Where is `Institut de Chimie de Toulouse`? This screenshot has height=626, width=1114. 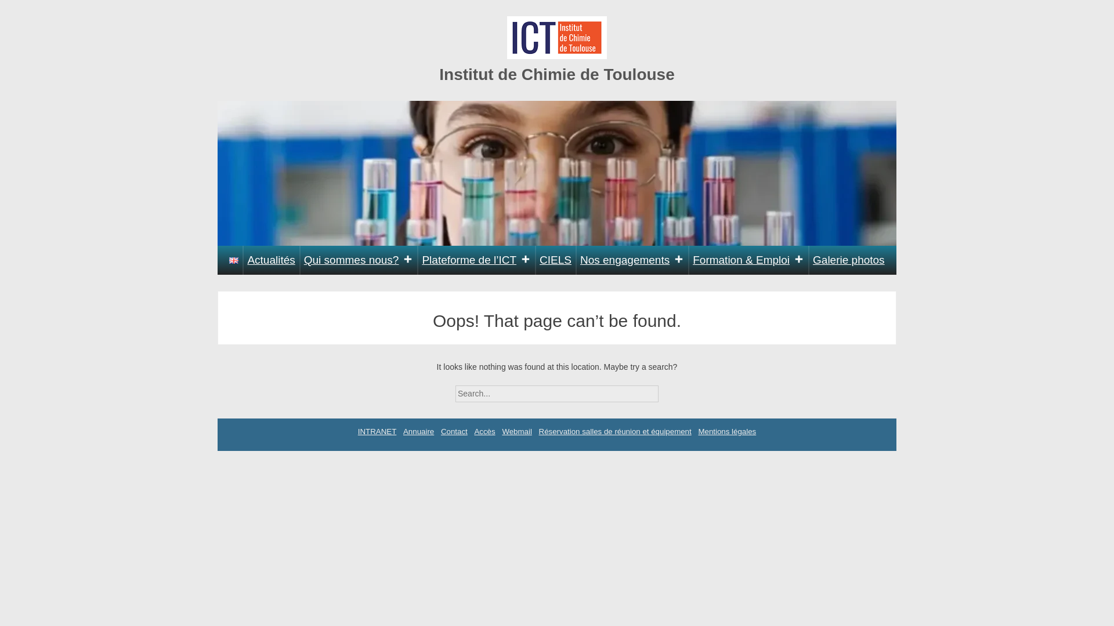 Institut de Chimie de Toulouse is located at coordinates (557, 74).